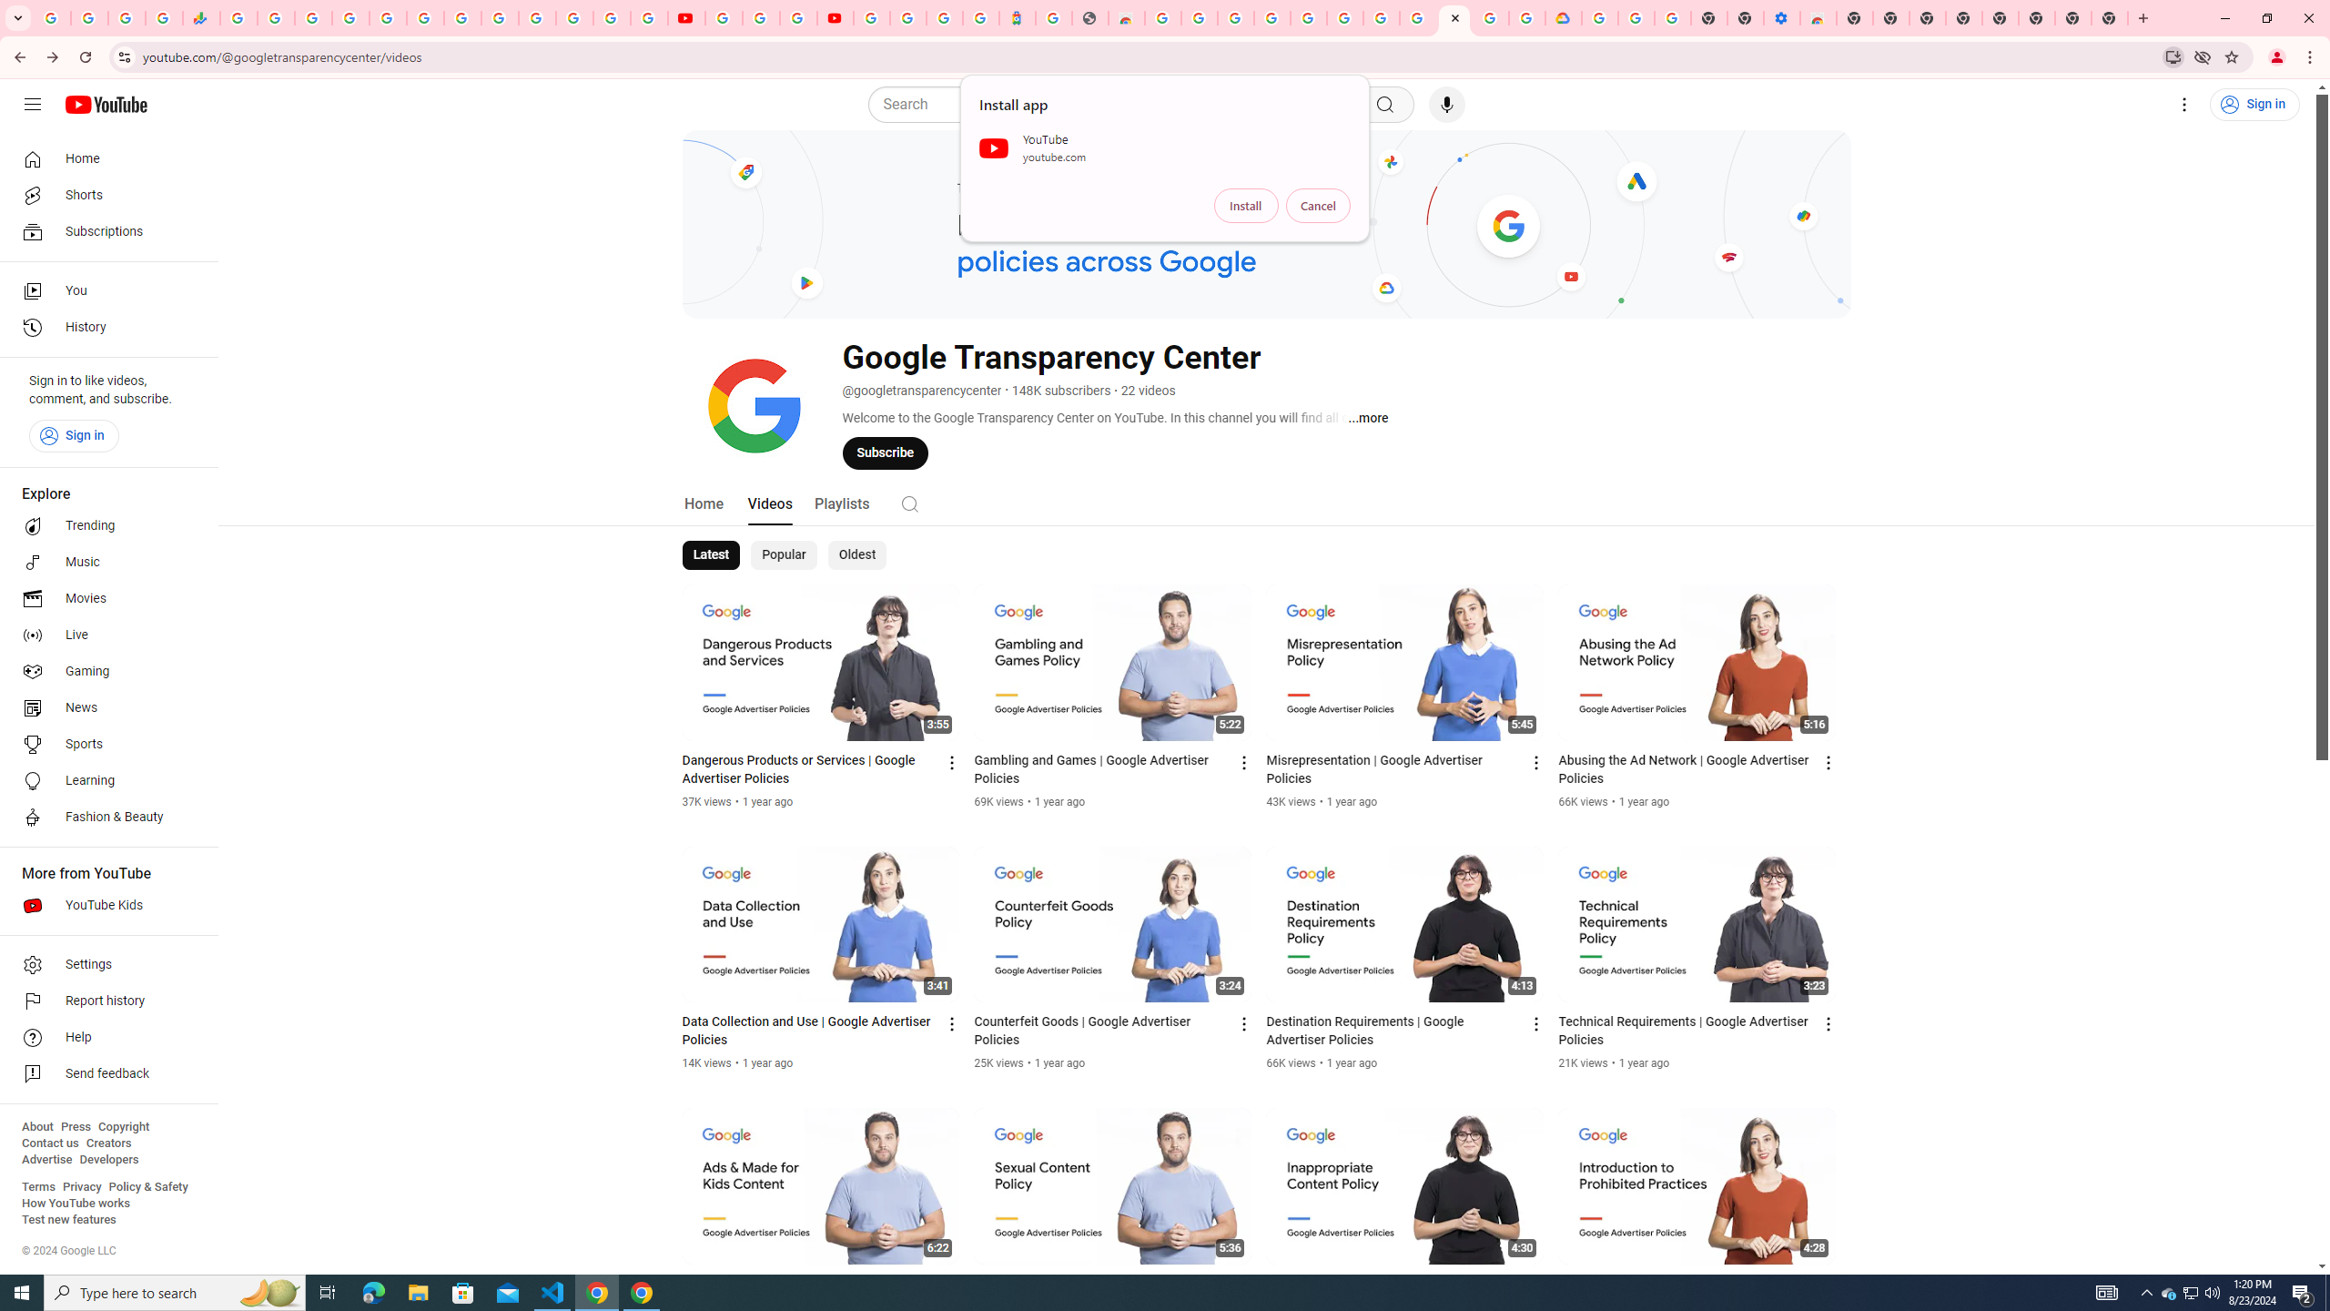  Describe the element at coordinates (76, 1204) in the screenshot. I see `How YouTube works` at that location.